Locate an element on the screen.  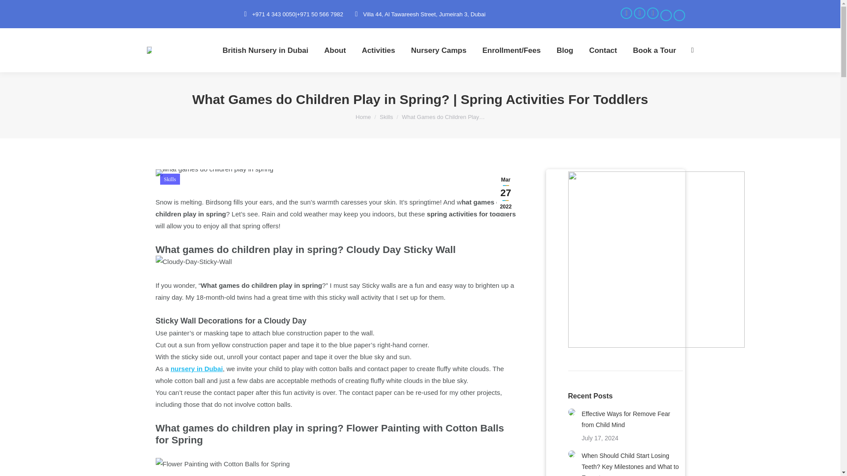
About is located at coordinates (335, 50).